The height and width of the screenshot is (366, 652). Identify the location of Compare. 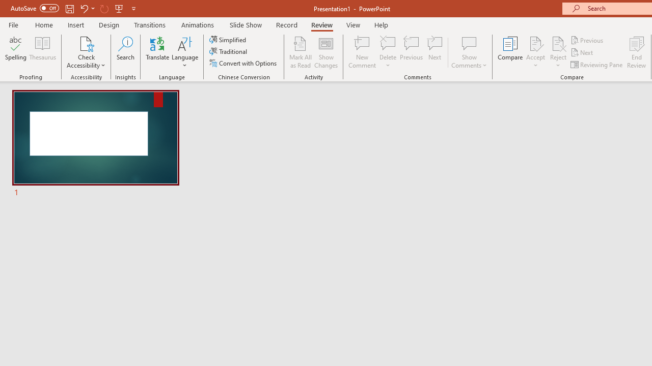
(510, 52).